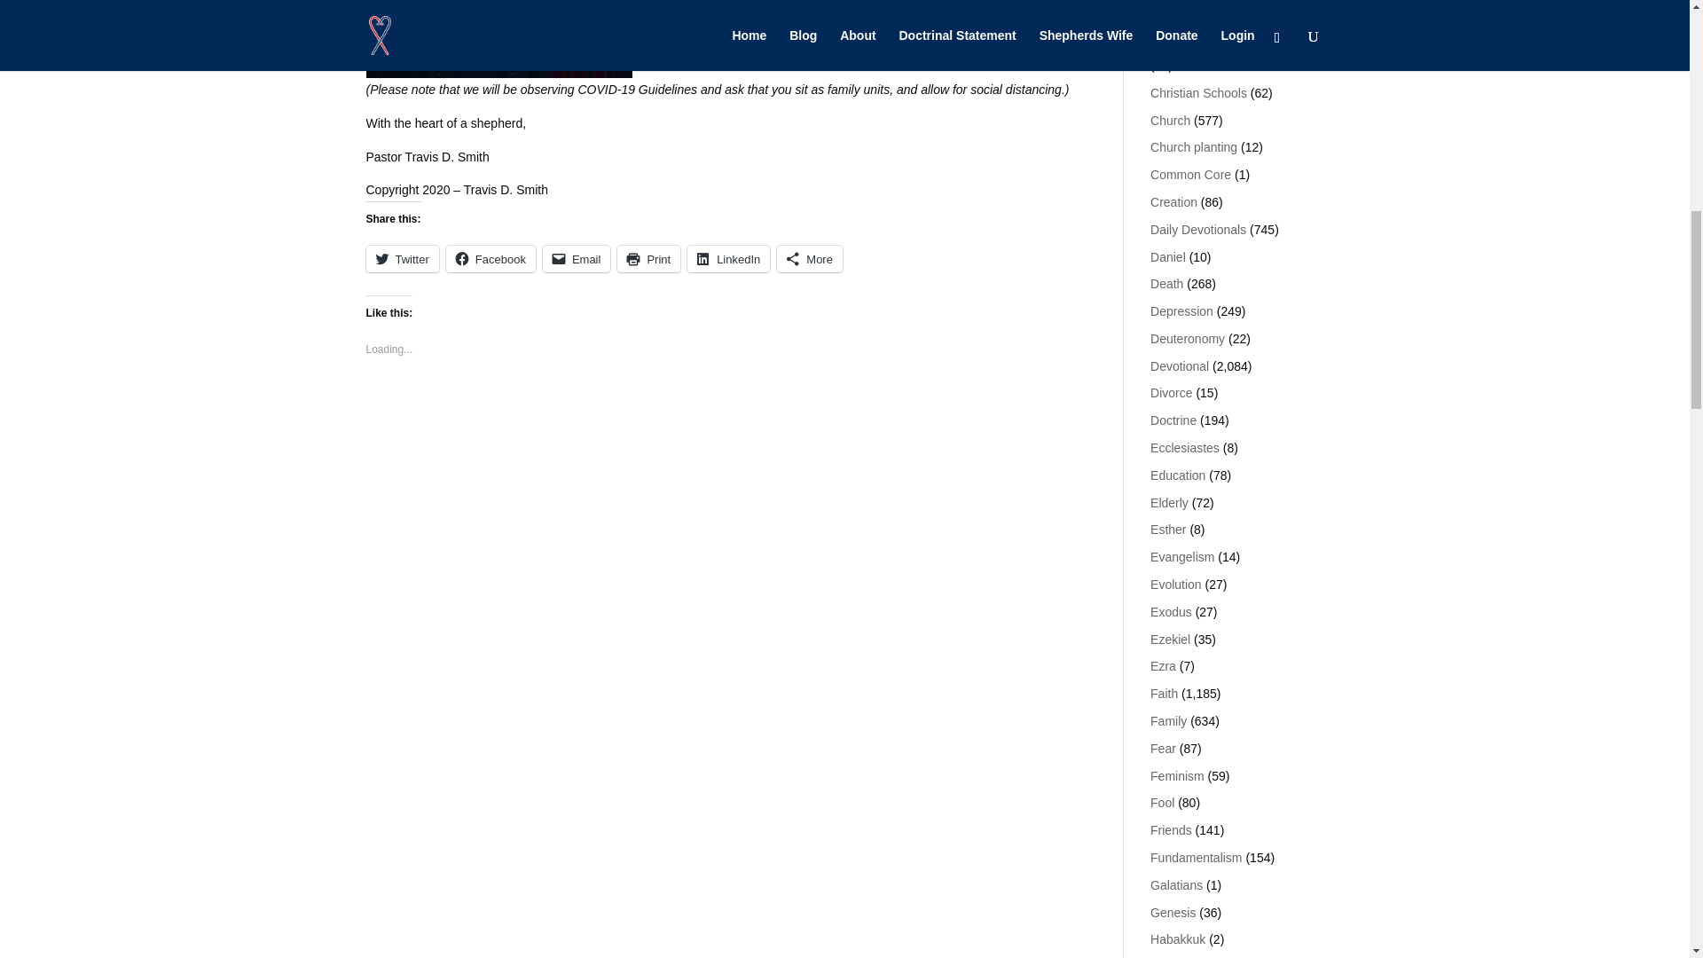 Image resolution: width=1703 pixels, height=958 pixels. I want to click on Click to share on Twitter, so click(401, 258).